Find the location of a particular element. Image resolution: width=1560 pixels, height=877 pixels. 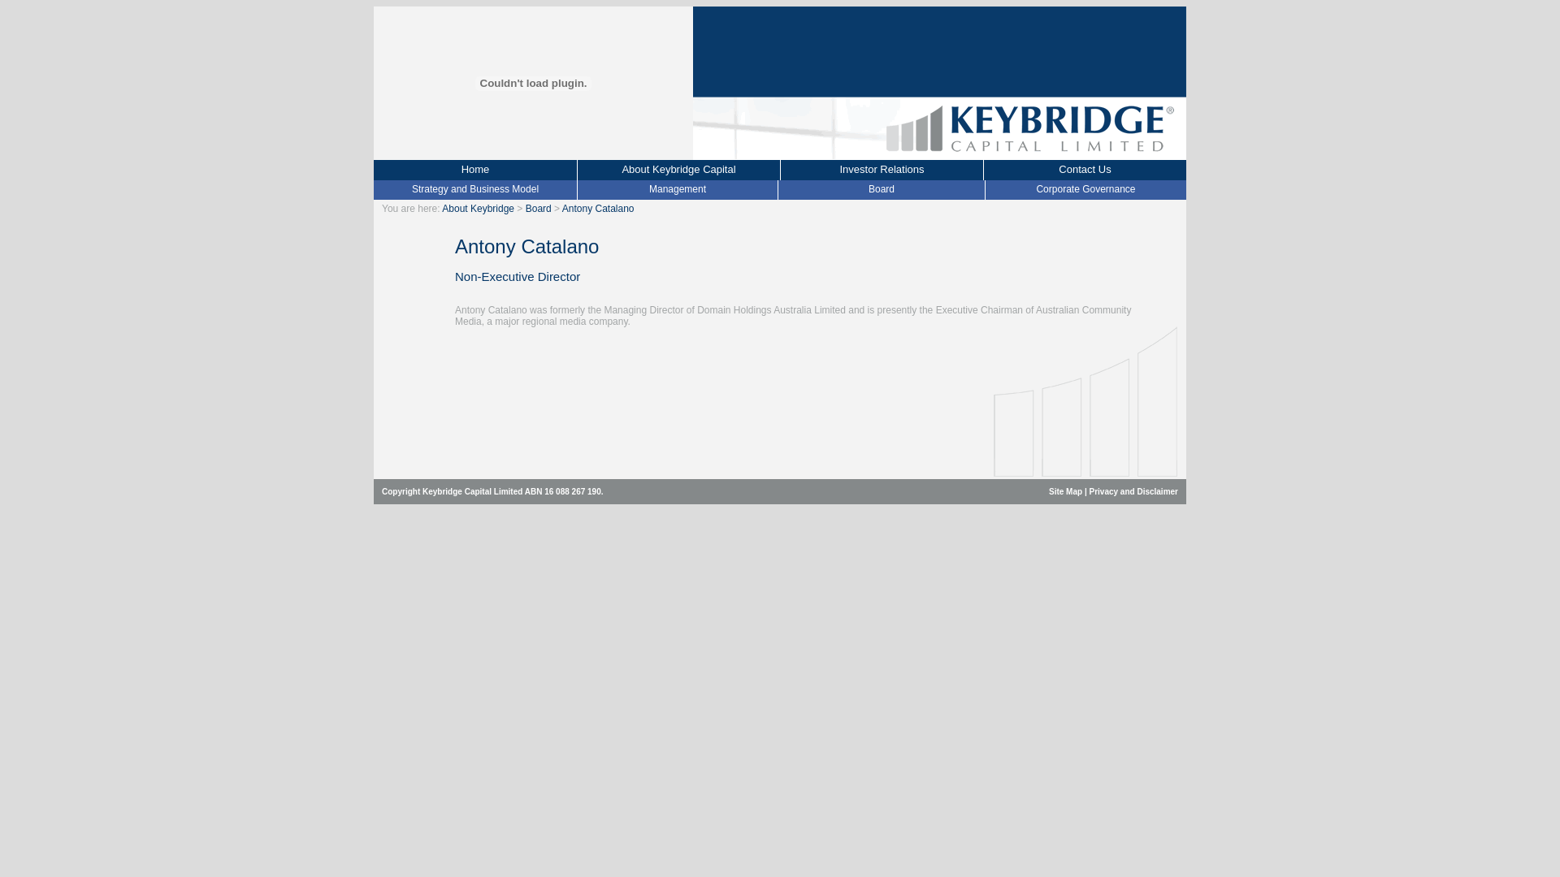

Antony Catalano is located at coordinates (598, 209).